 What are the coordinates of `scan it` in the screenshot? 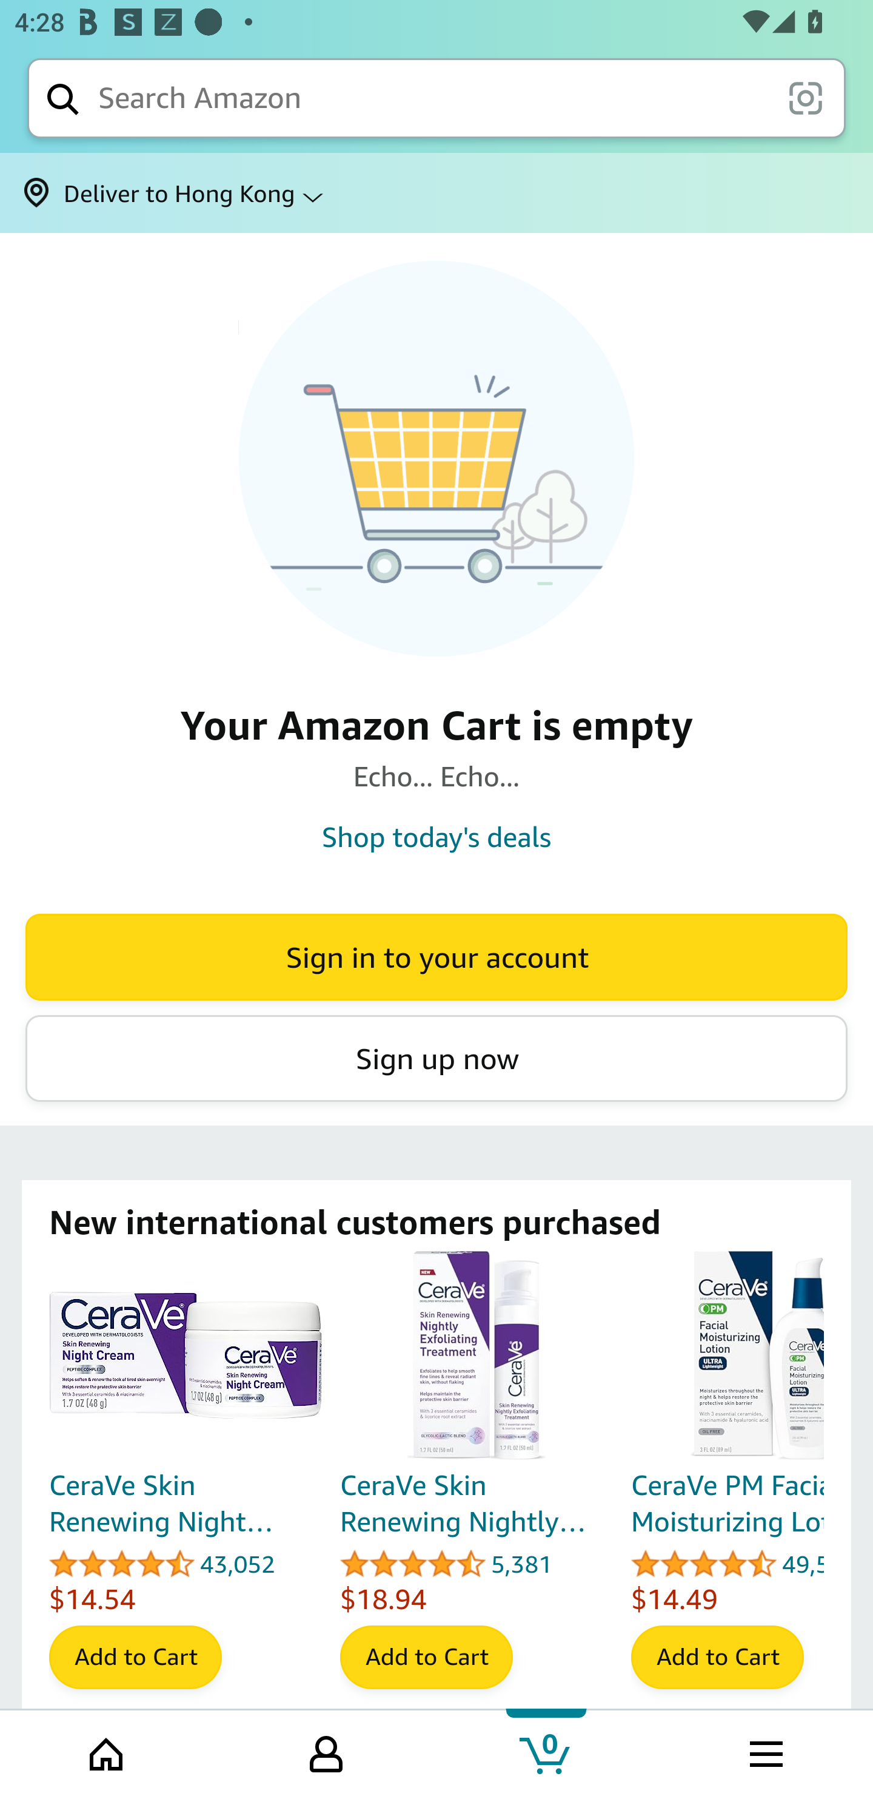 It's located at (805, 97).